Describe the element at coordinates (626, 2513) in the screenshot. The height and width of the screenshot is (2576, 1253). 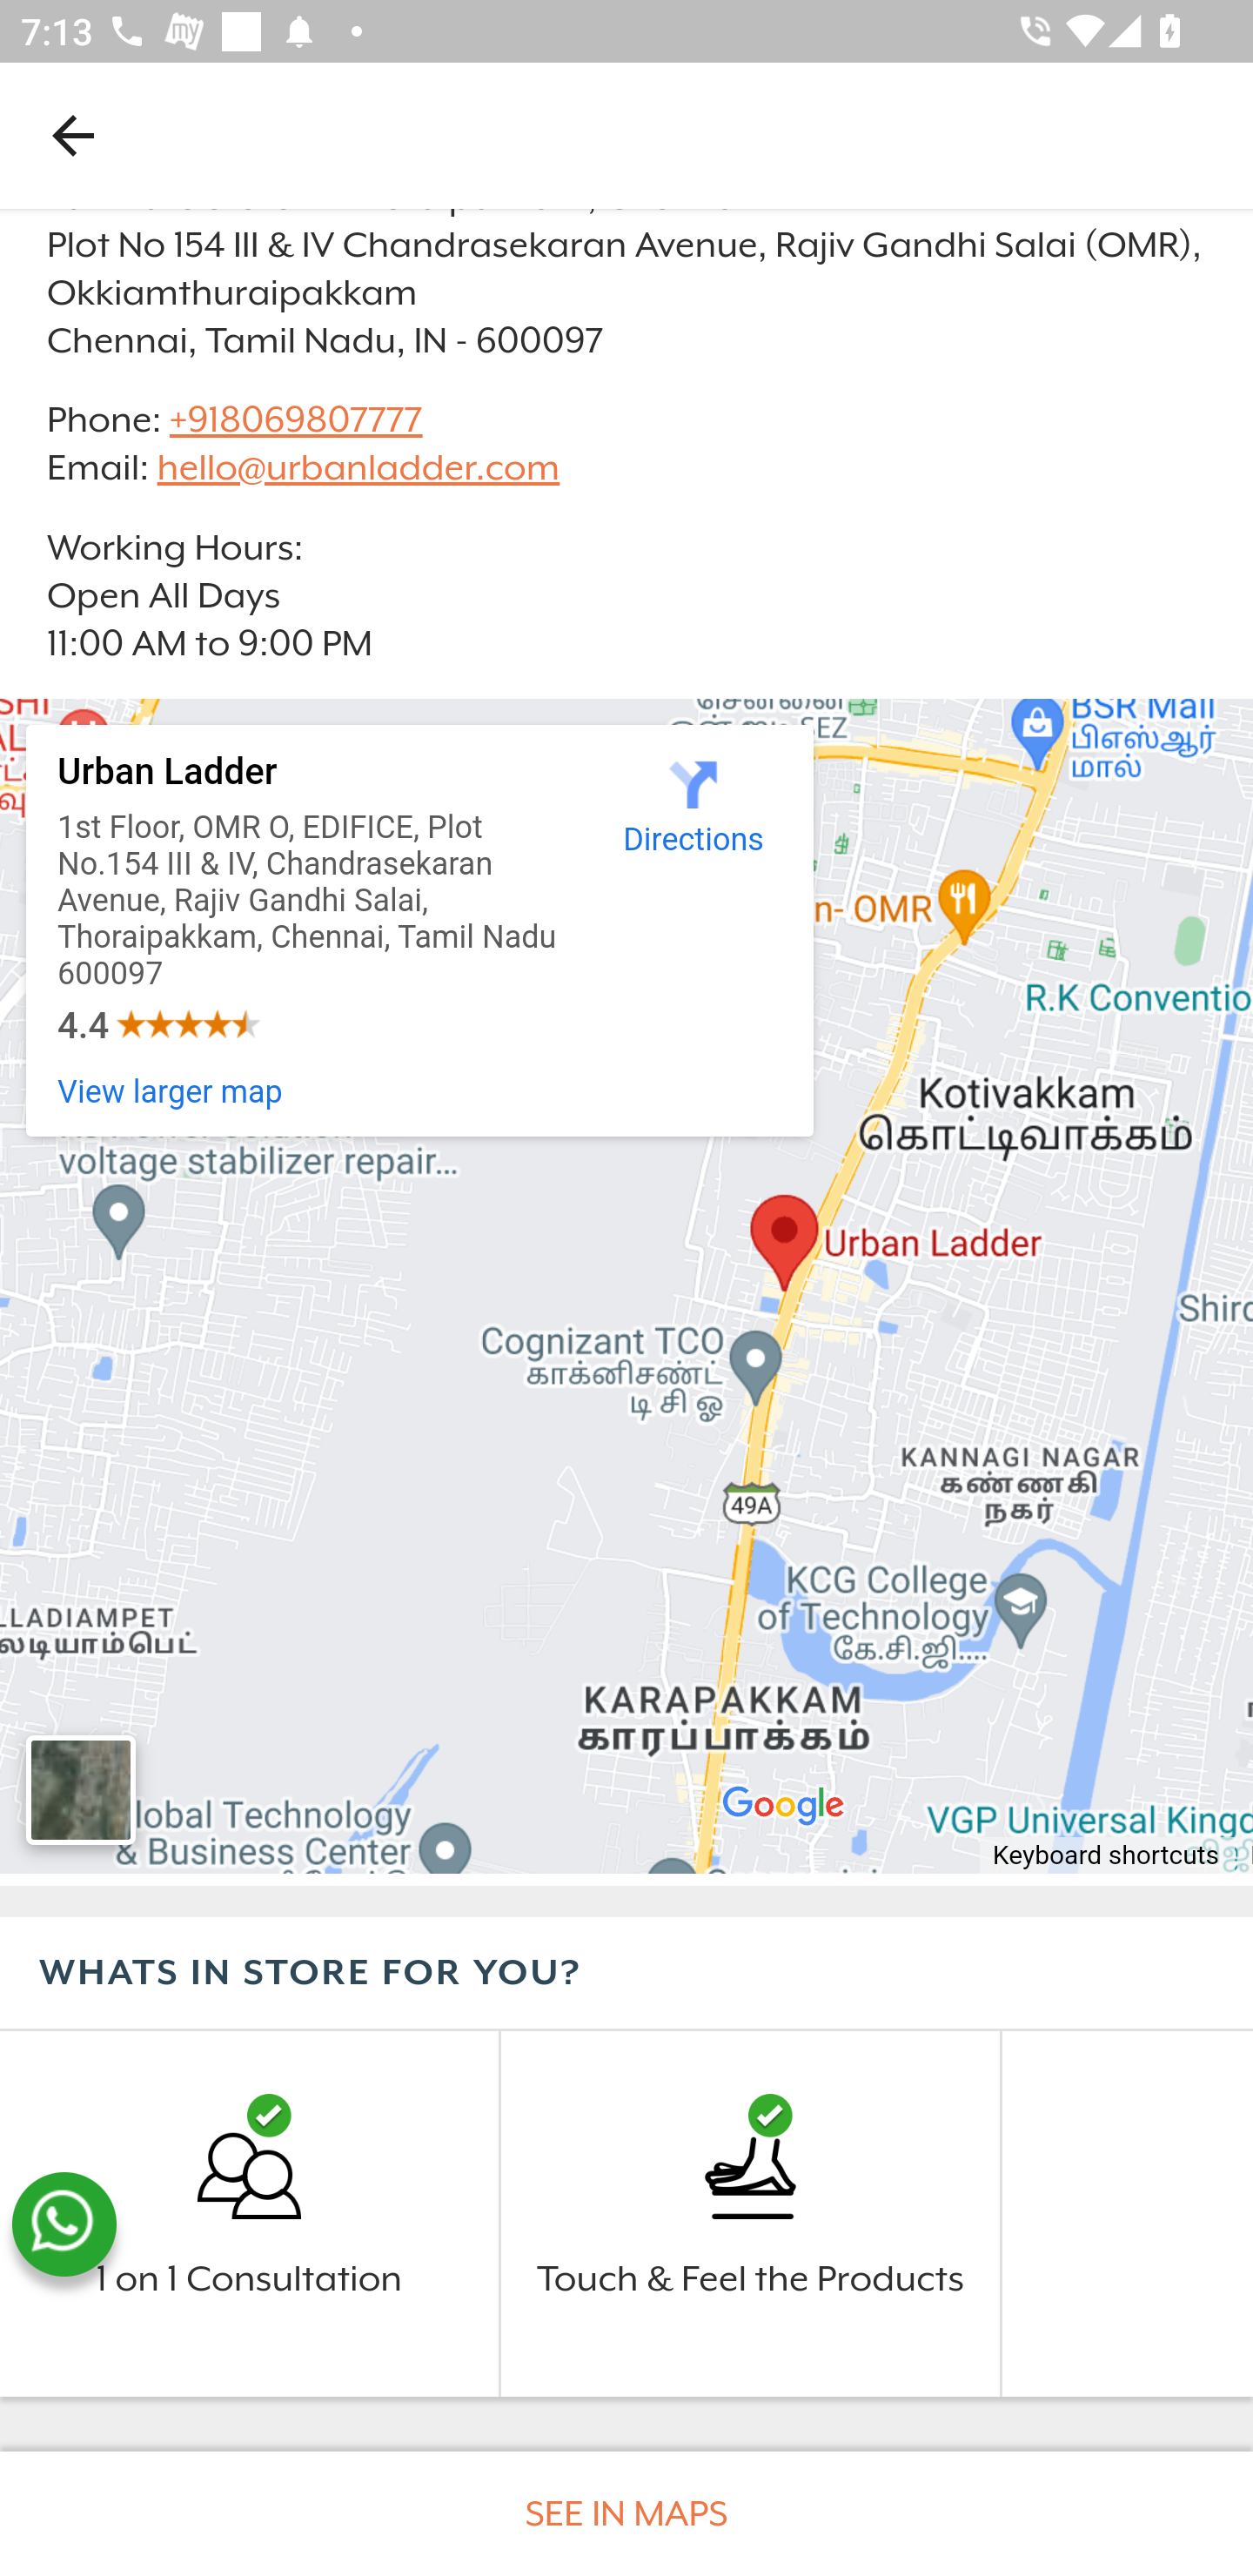
I see `SEE IN MAPS` at that location.